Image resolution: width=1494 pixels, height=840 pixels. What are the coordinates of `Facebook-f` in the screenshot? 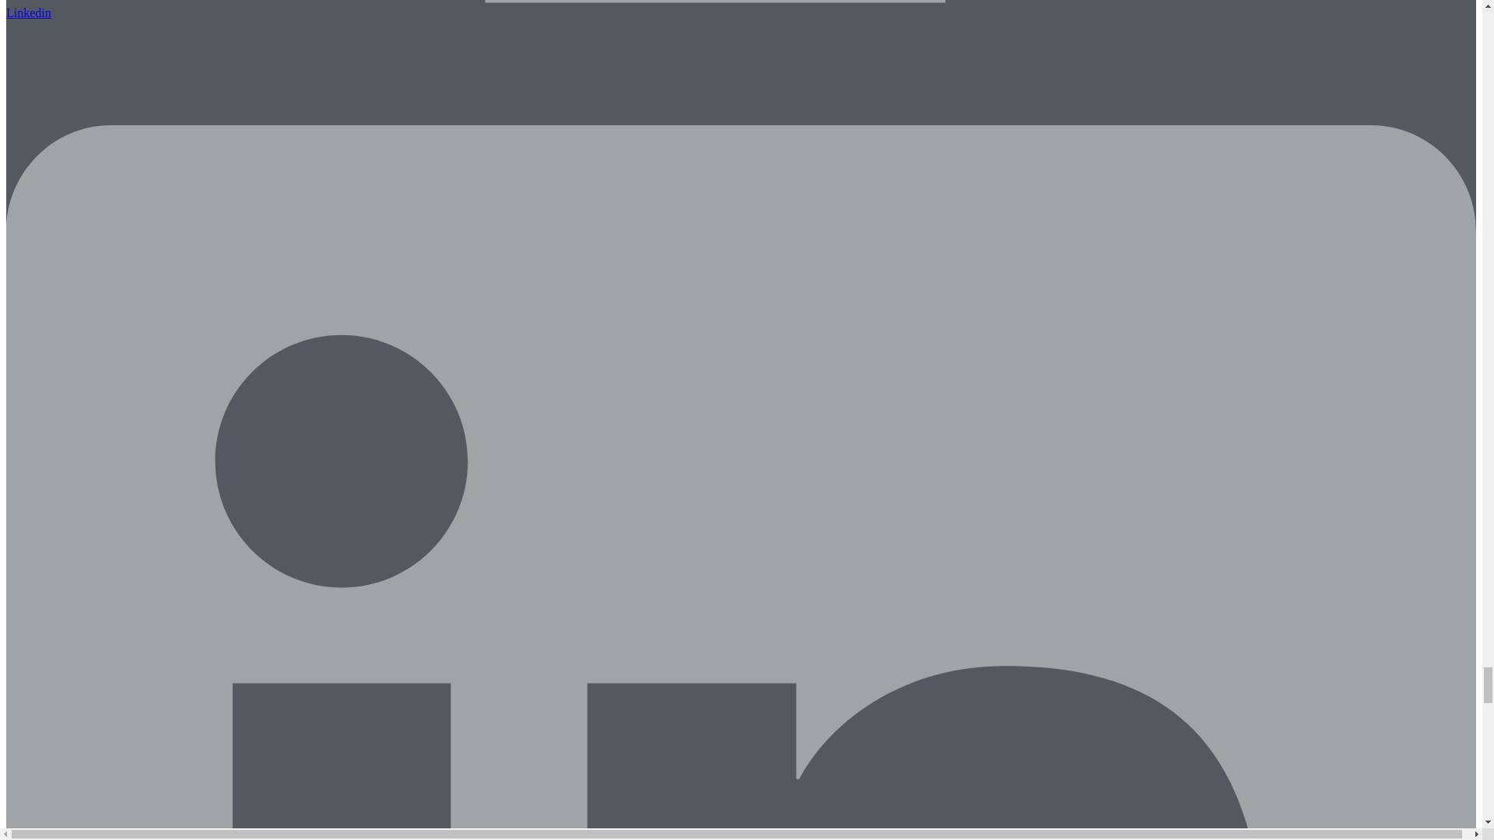 It's located at (741, 9).